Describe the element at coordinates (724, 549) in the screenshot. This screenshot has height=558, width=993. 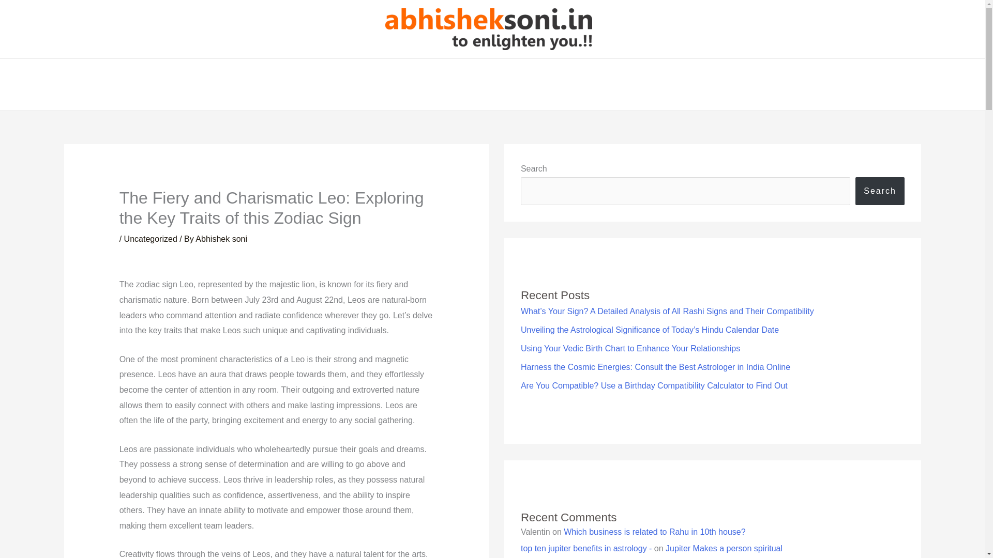
I see `Jupiter Makes a person spiritual` at that location.